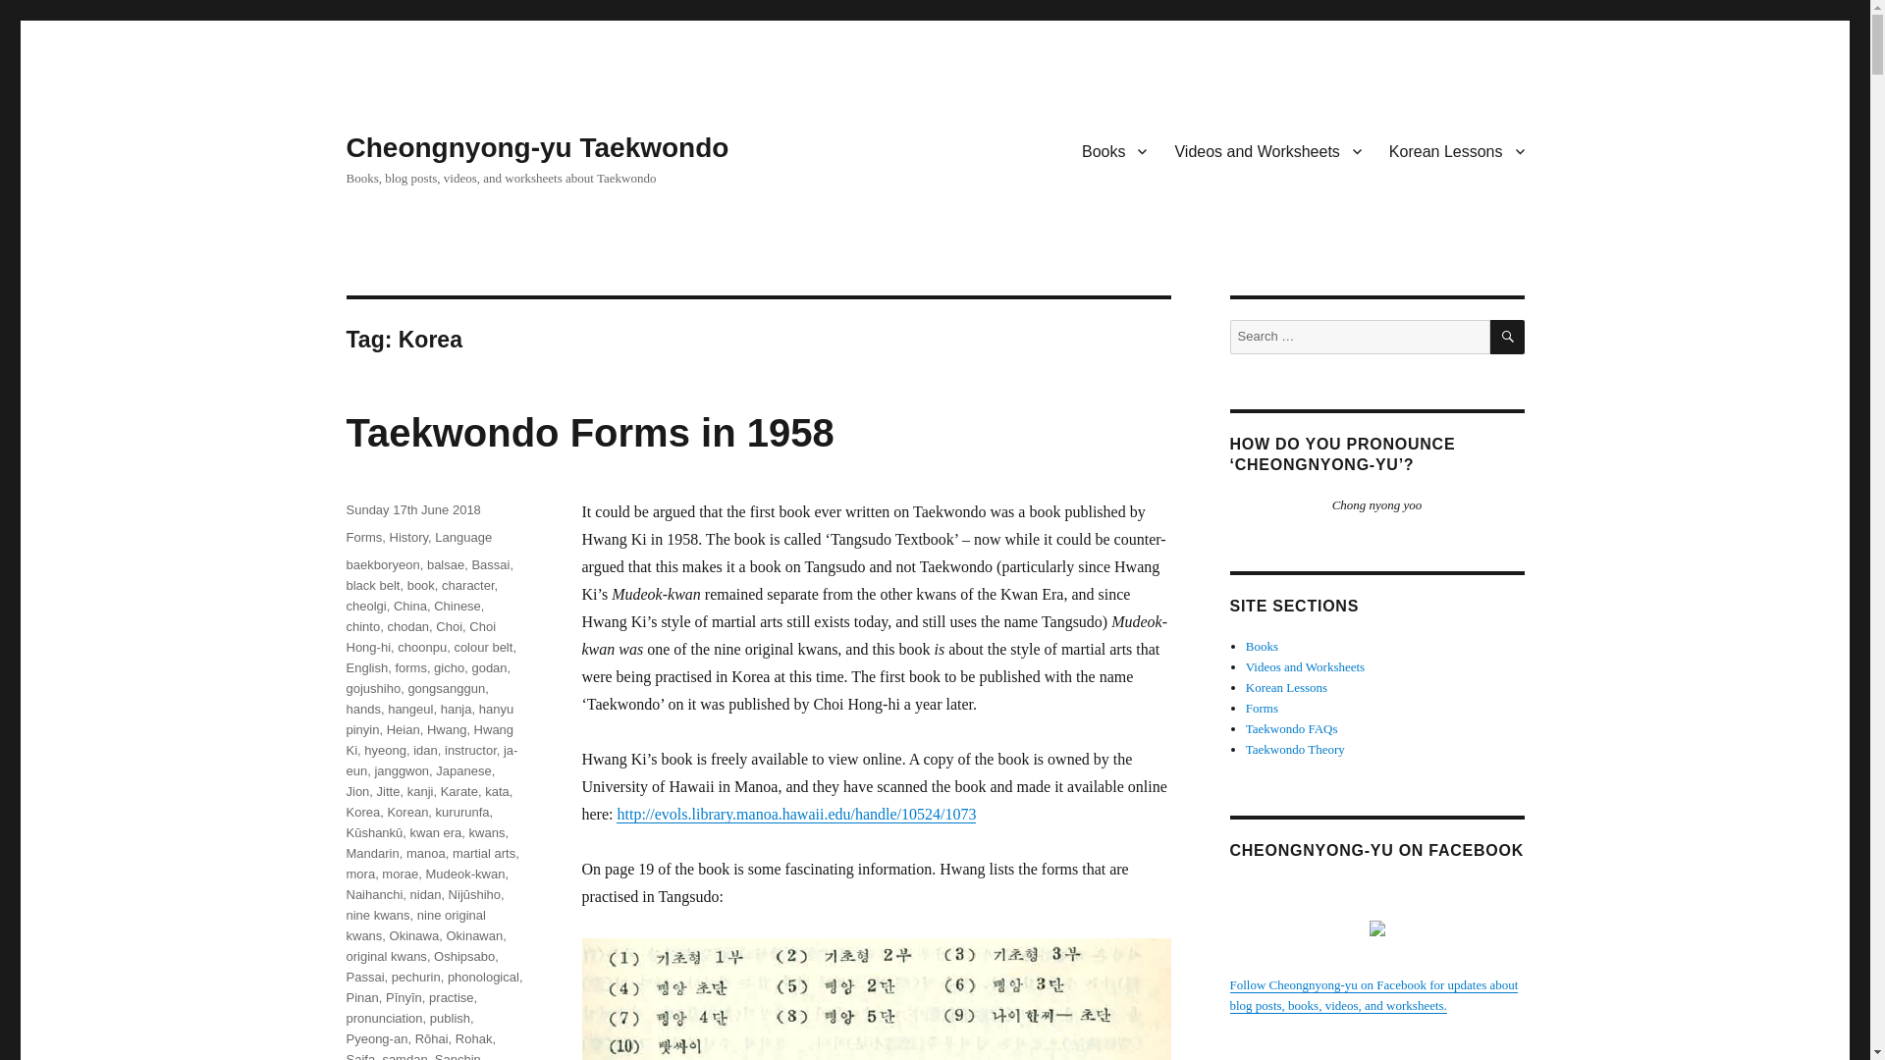 The width and height of the screenshot is (1885, 1060). What do you see at coordinates (589, 433) in the screenshot?
I see `Taekwondo Forms in 1958` at bounding box center [589, 433].